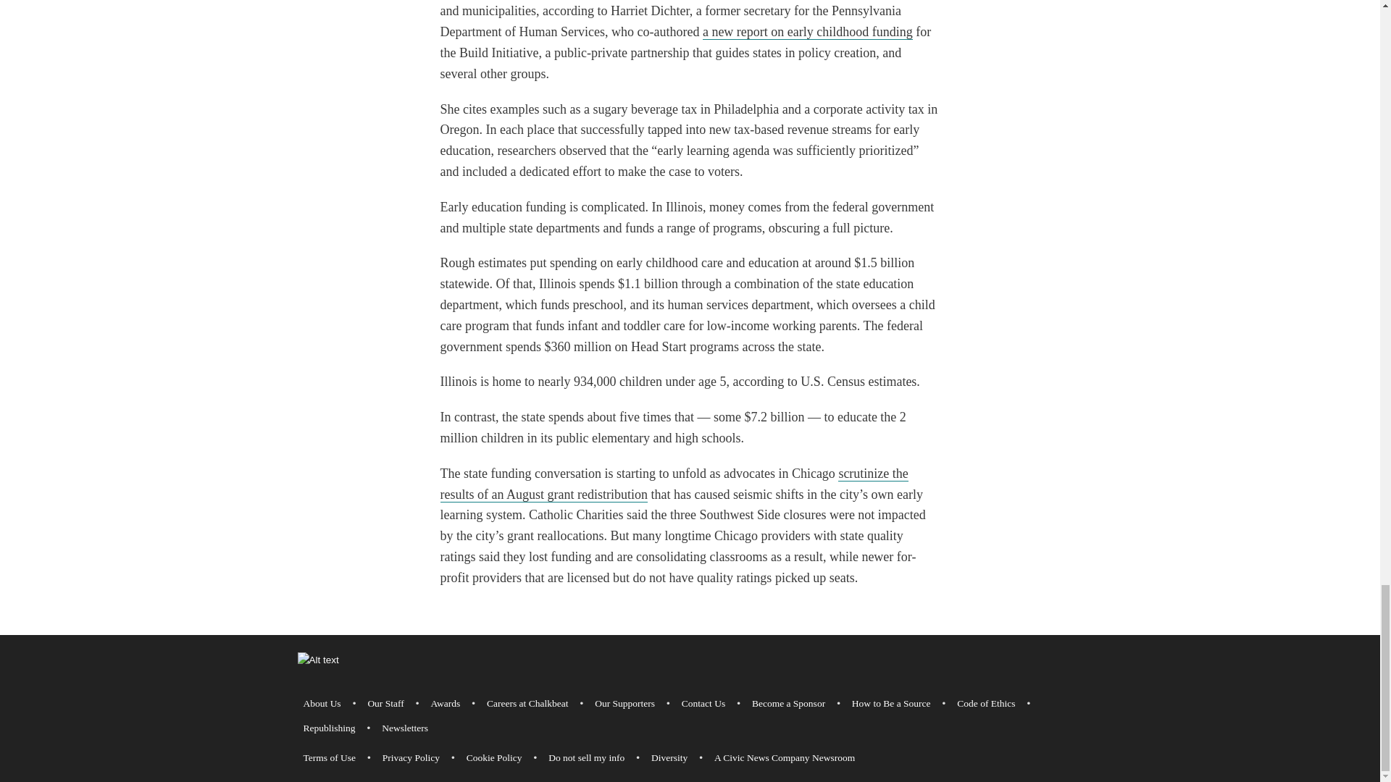  What do you see at coordinates (385, 704) in the screenshot?
I see `Our Staff` at bounding box center [385, 704].